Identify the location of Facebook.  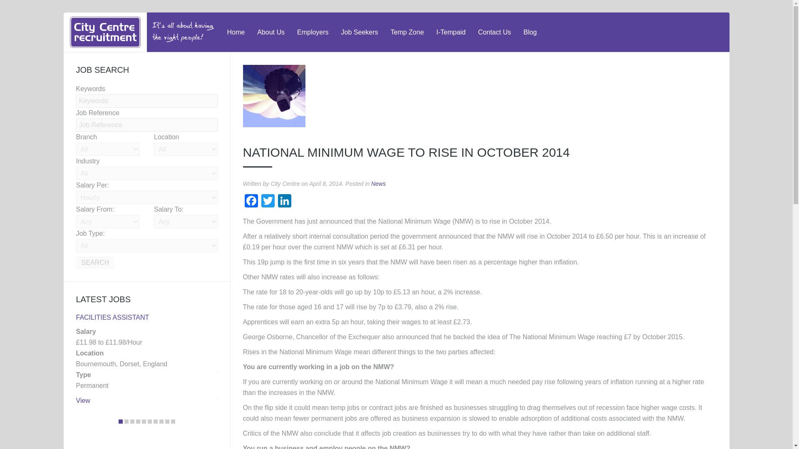
(251, 202).